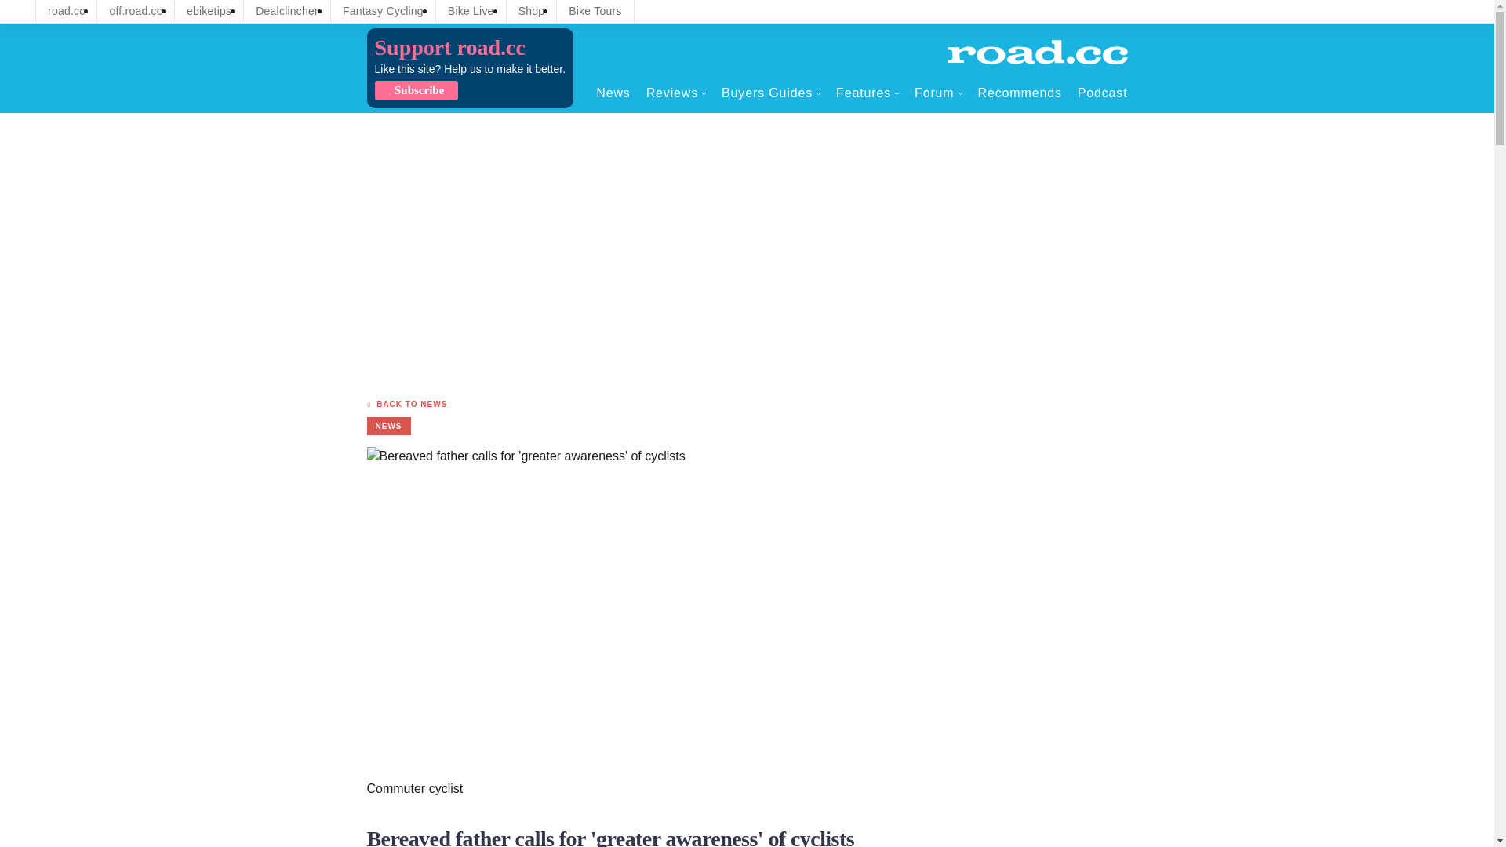 This screenshot has height=847, width=1506. Describe the element at coordinates (416, 90) in the screenshot. I see `Subscribe` at that location.